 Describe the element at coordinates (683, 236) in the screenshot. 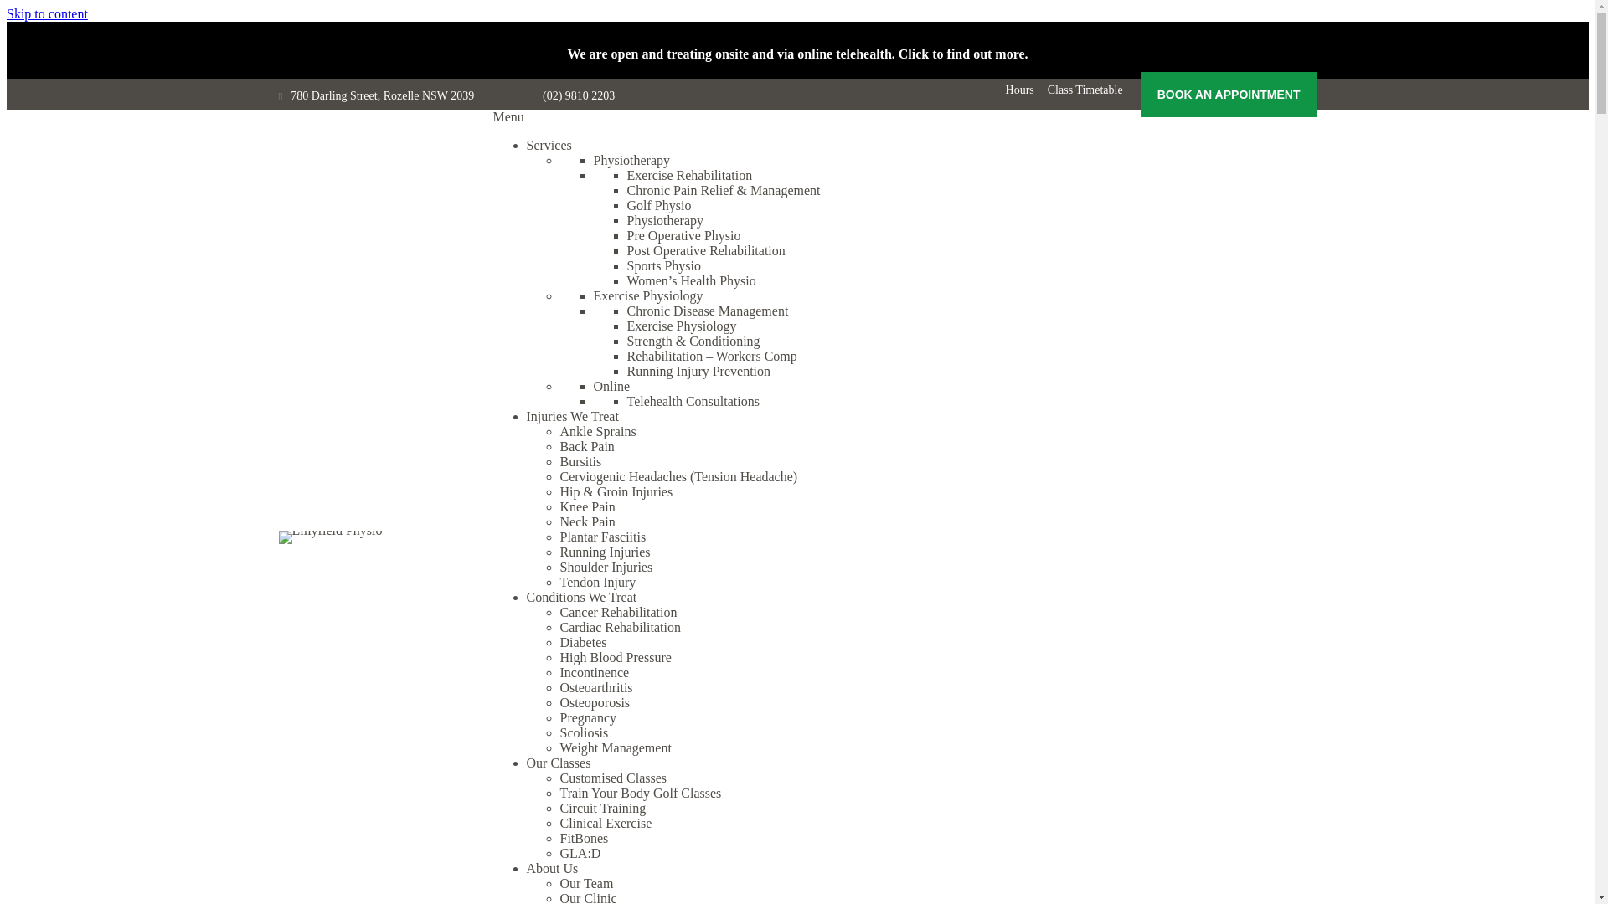

I see `Pre Operative Physio` at that location.